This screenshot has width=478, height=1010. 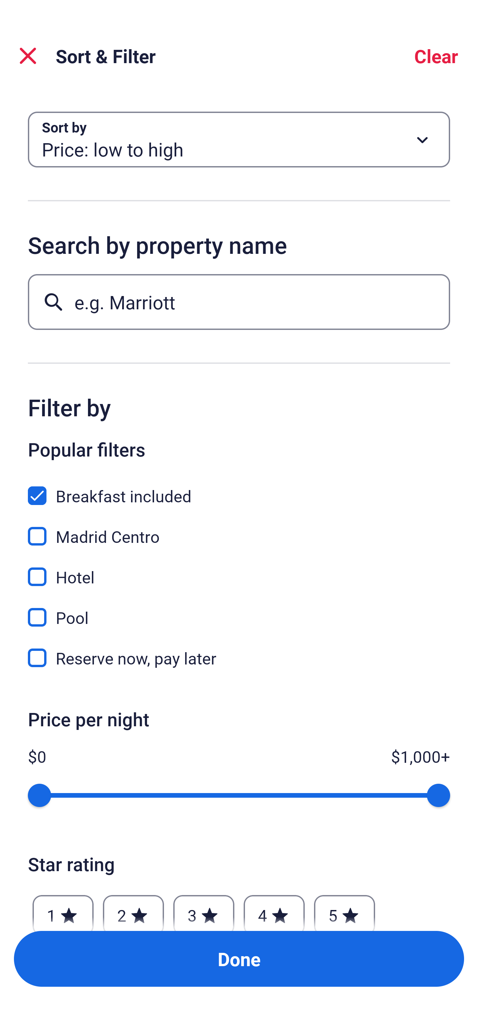 What do you see at coordinates (63, 909) in the screenshot?
I see `1` at bounding box center [63, 909].